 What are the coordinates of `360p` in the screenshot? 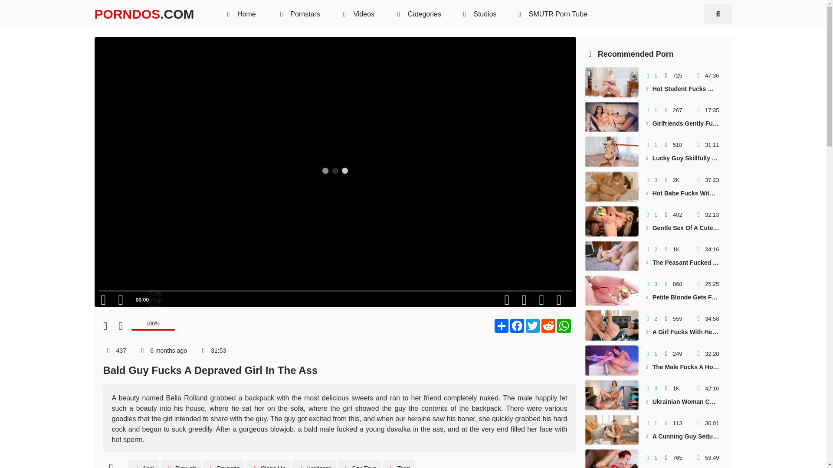 It's located at (155, 307).